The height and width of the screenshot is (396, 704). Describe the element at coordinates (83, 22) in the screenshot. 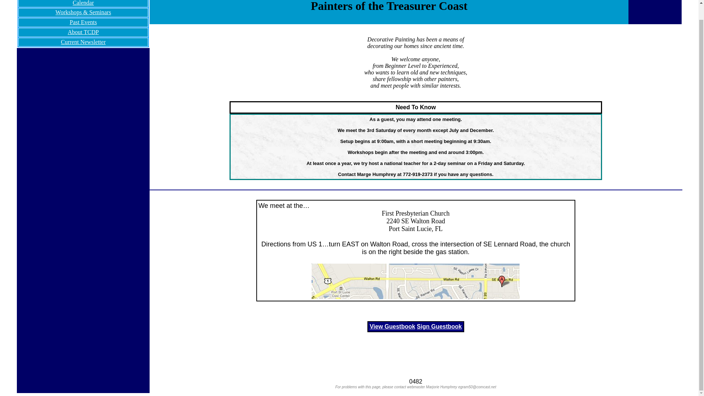

I see `Past Events` at that location.